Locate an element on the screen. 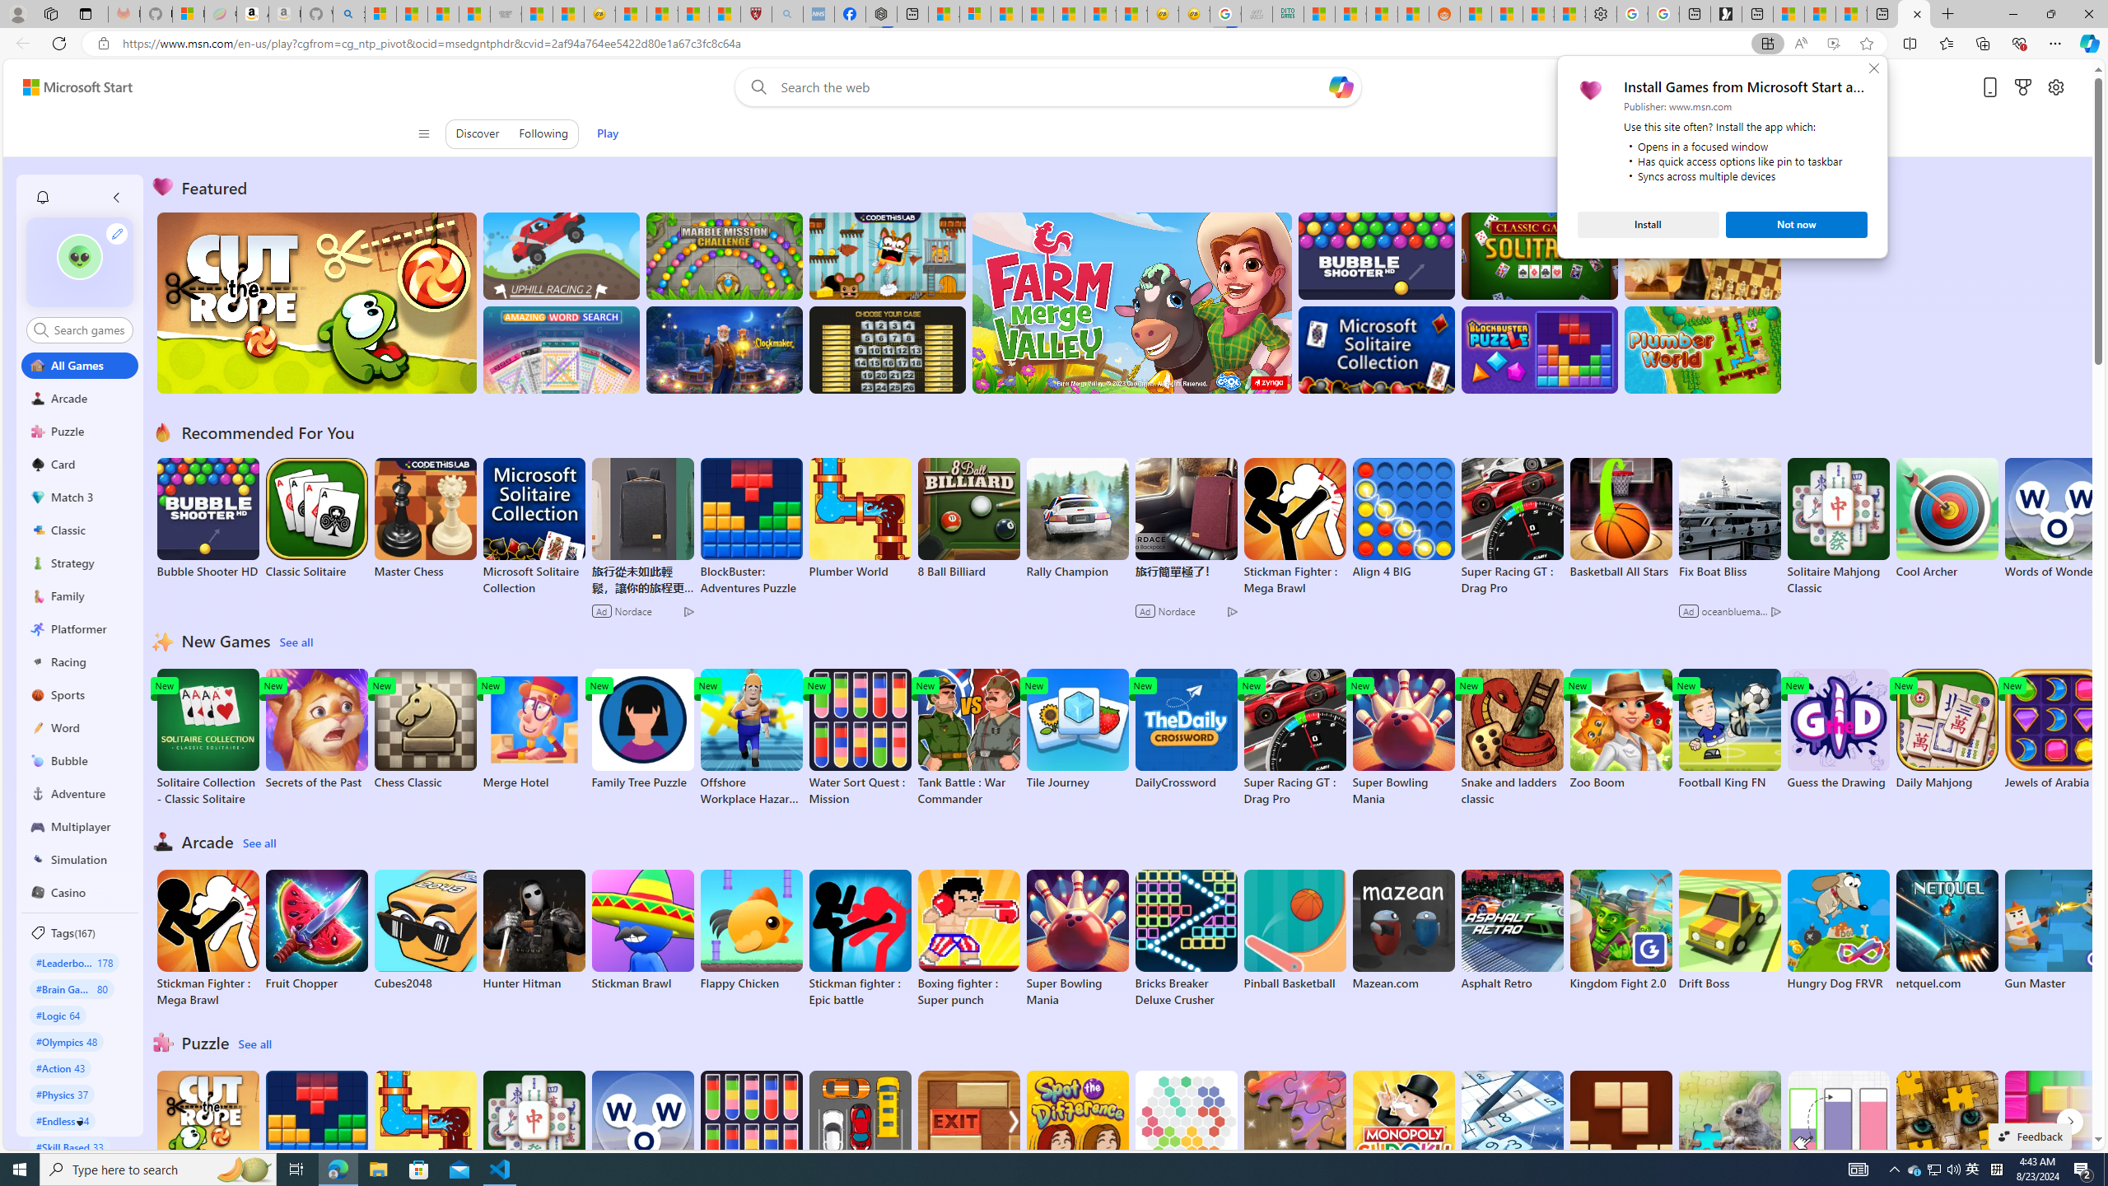 This screenshot has height=1186, width=2108. Zoo Boom is located at coordinates (1621, 730).